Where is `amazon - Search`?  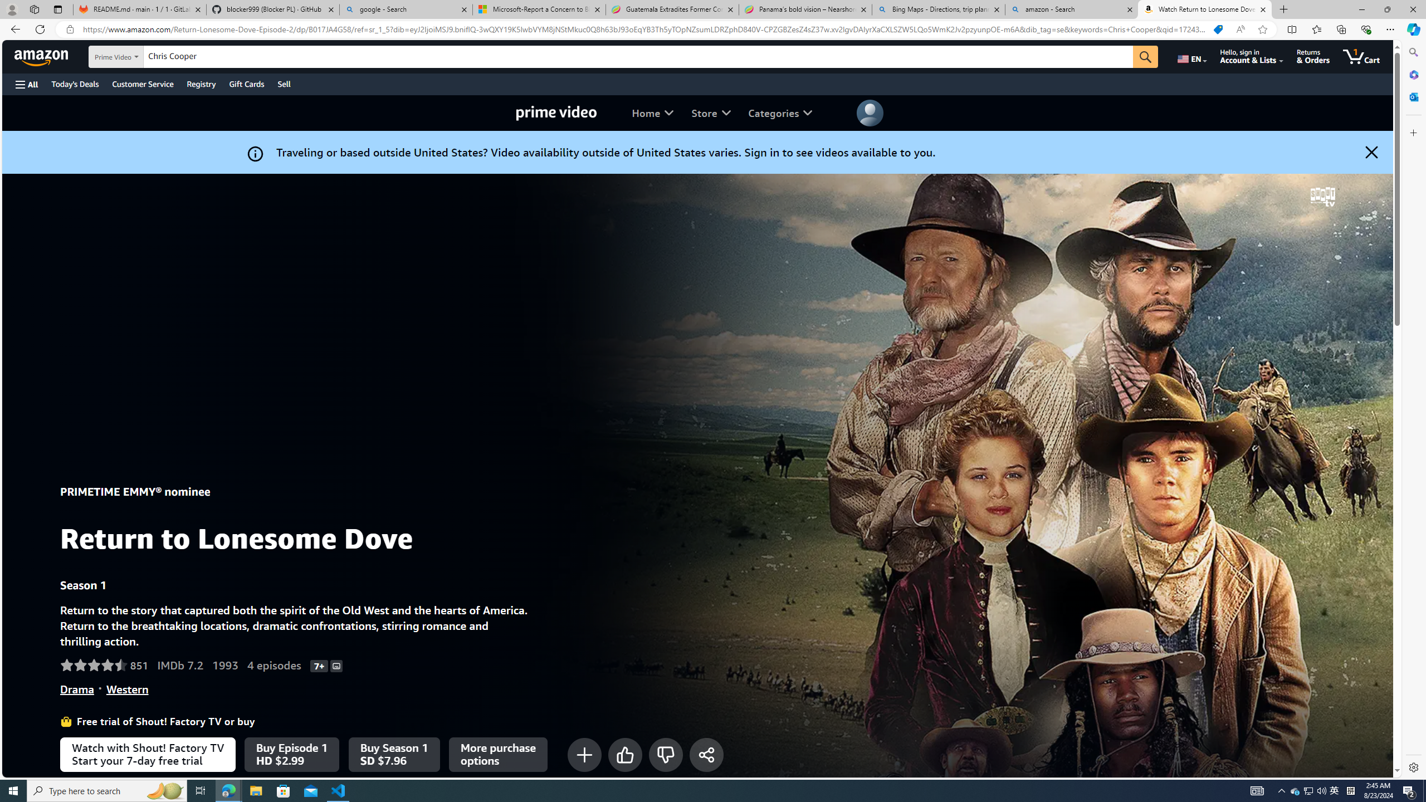 amazon - Search is located at coordinates (1072, 9).